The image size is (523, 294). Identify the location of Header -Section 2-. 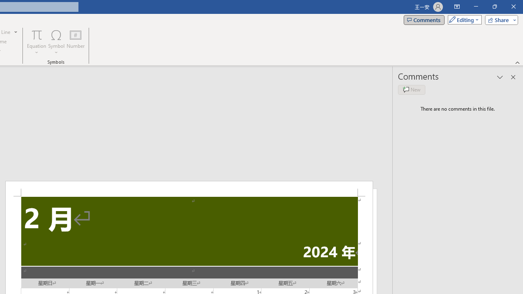
(189, 189).